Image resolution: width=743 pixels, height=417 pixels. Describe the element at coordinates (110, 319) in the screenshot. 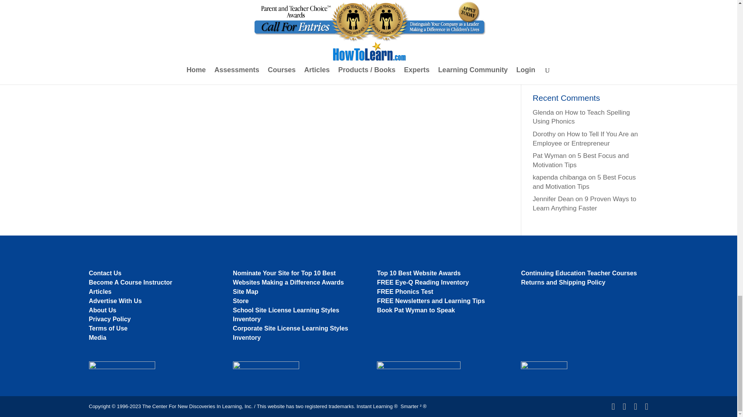

I see `Privacy Policy` at that location.